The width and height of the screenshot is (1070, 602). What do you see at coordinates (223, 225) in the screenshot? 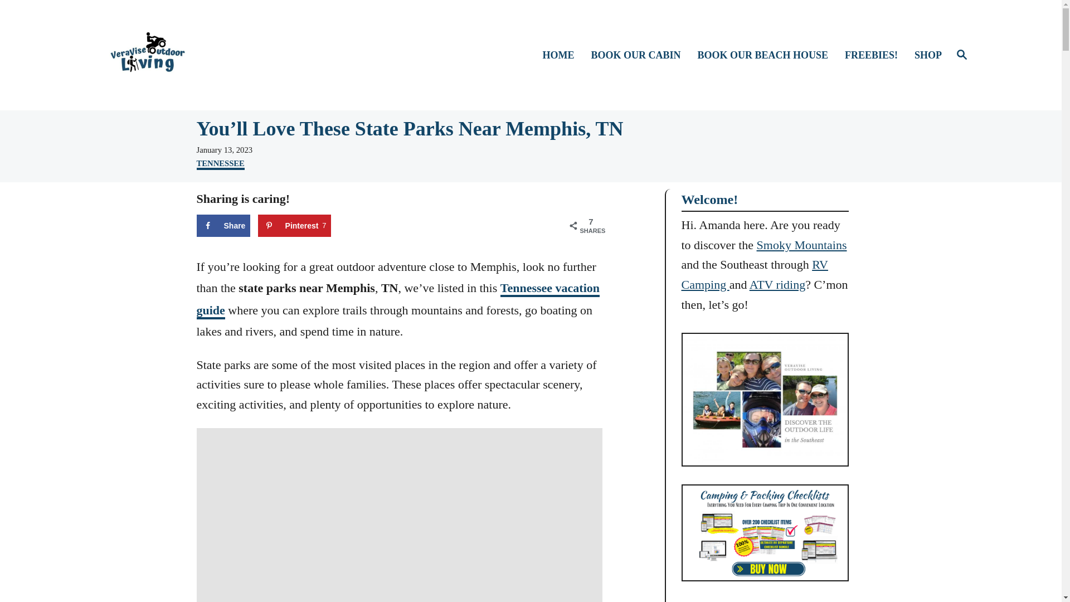
I see `Magnifying Glass` at bounding box center [223, 225].